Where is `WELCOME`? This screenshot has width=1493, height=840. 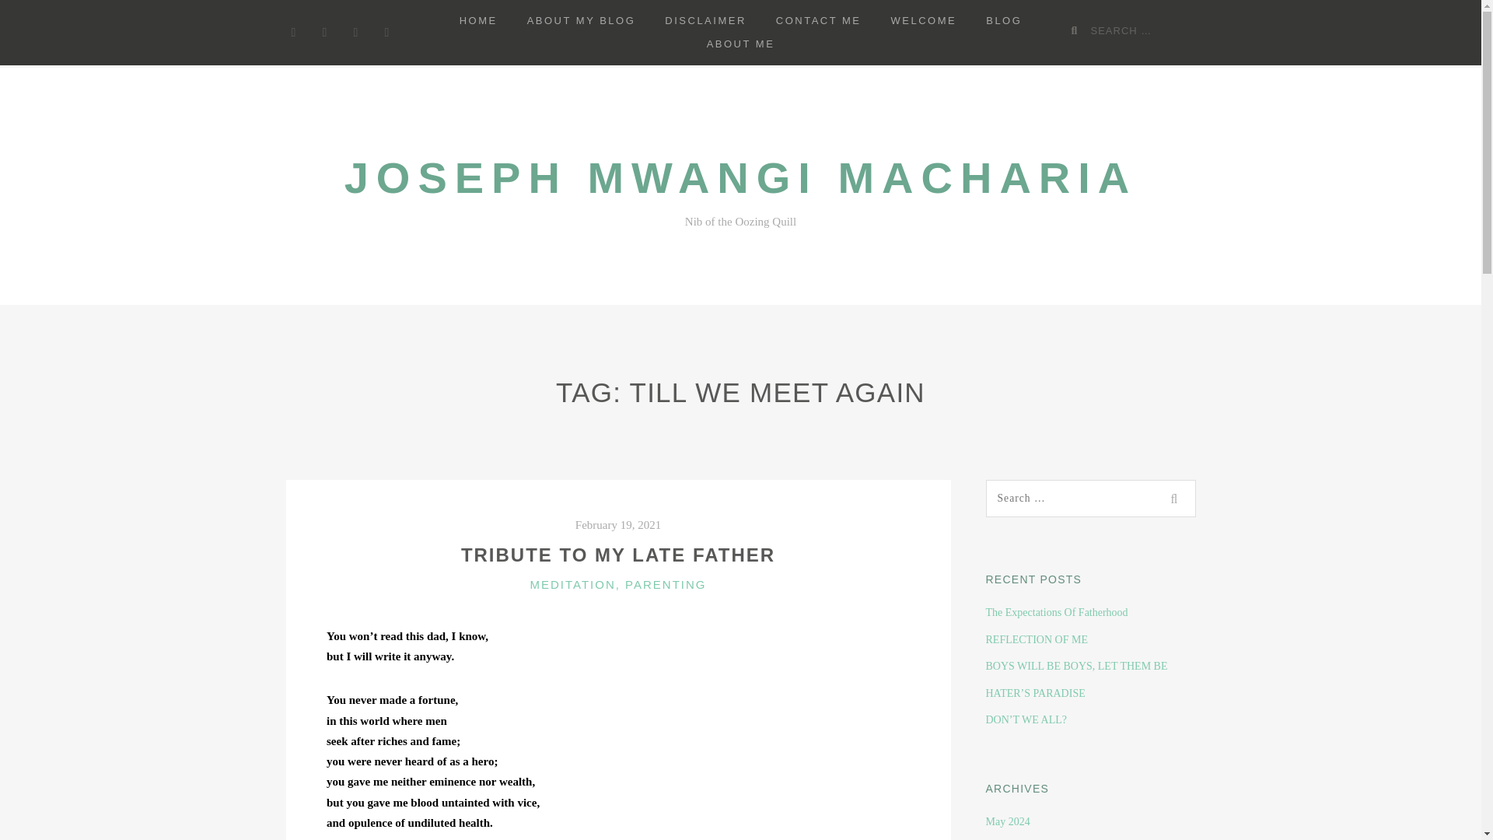 WELCOME is located at coordinates (924, 20).